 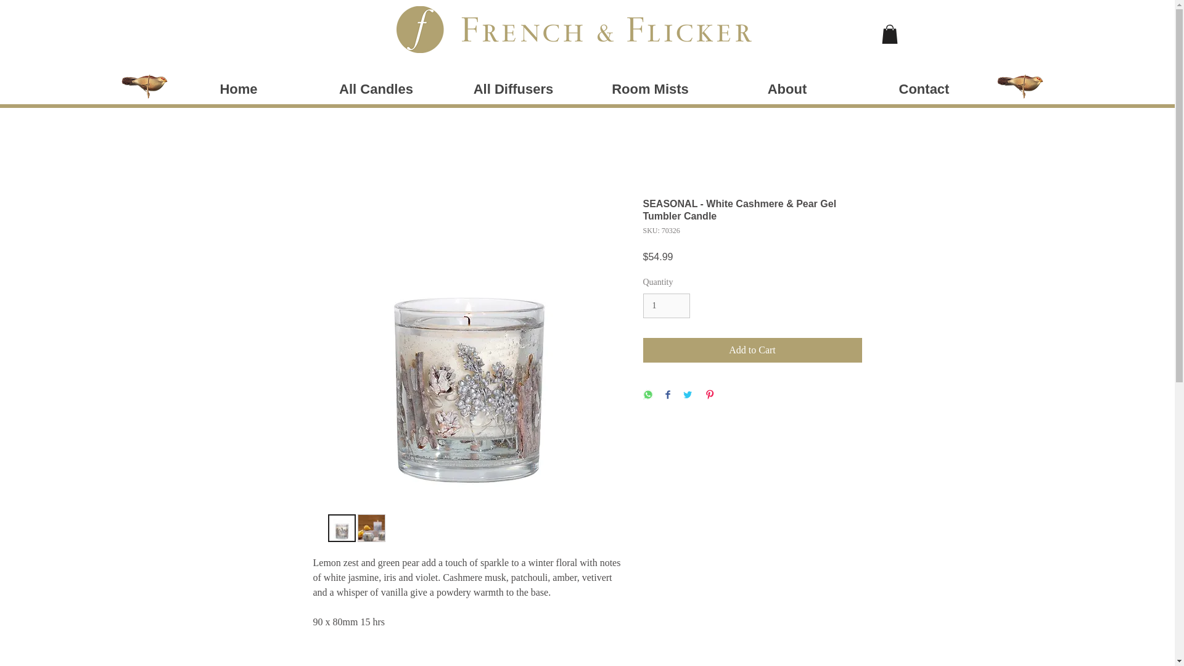 What do you see at coordinates (787, 89) in the screenshot?
I see `About` at bounding box center [787, 89].